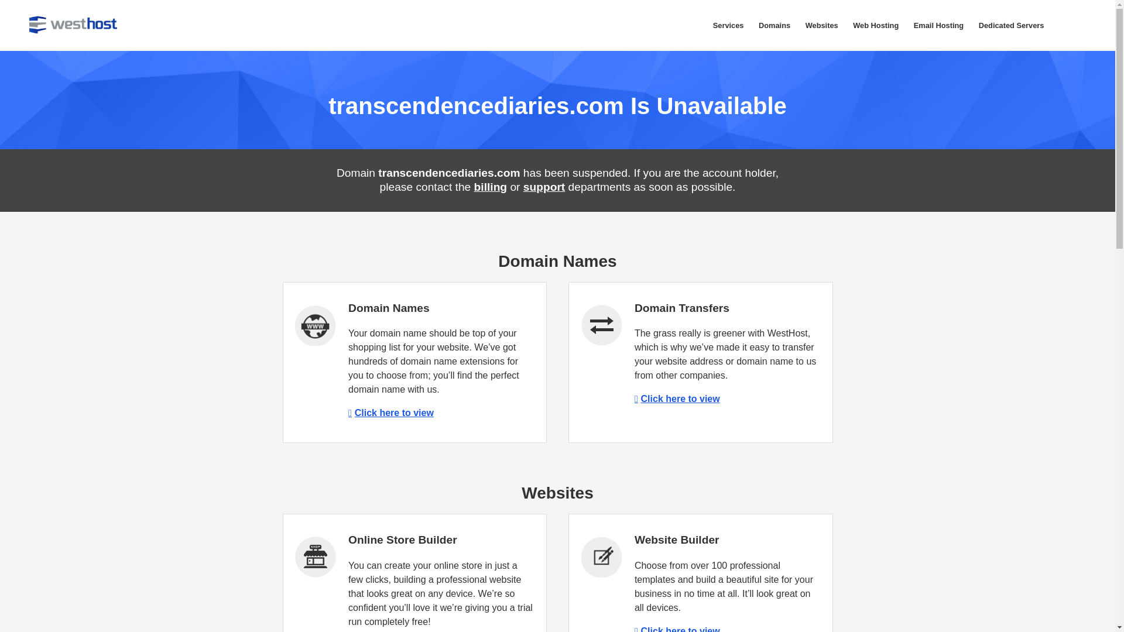 The image size is (1124, 632). I want to click on Web Hosting, so click(875, 26).